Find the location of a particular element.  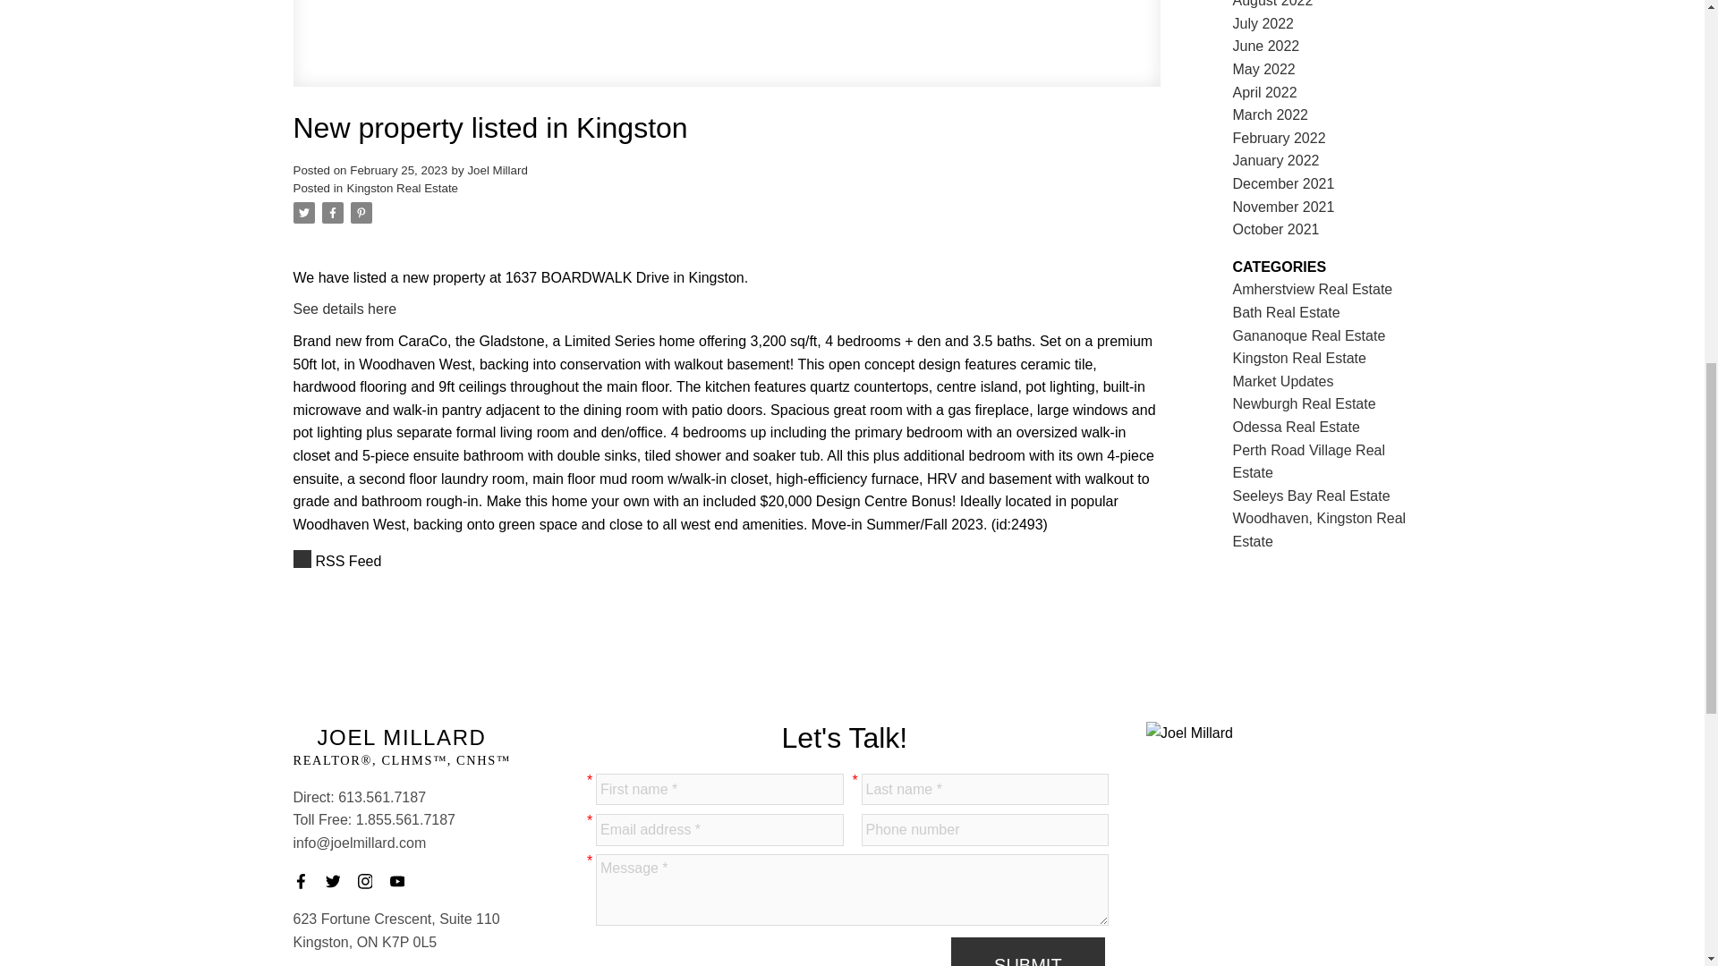

YouTube is located at coordinates (403, 880).